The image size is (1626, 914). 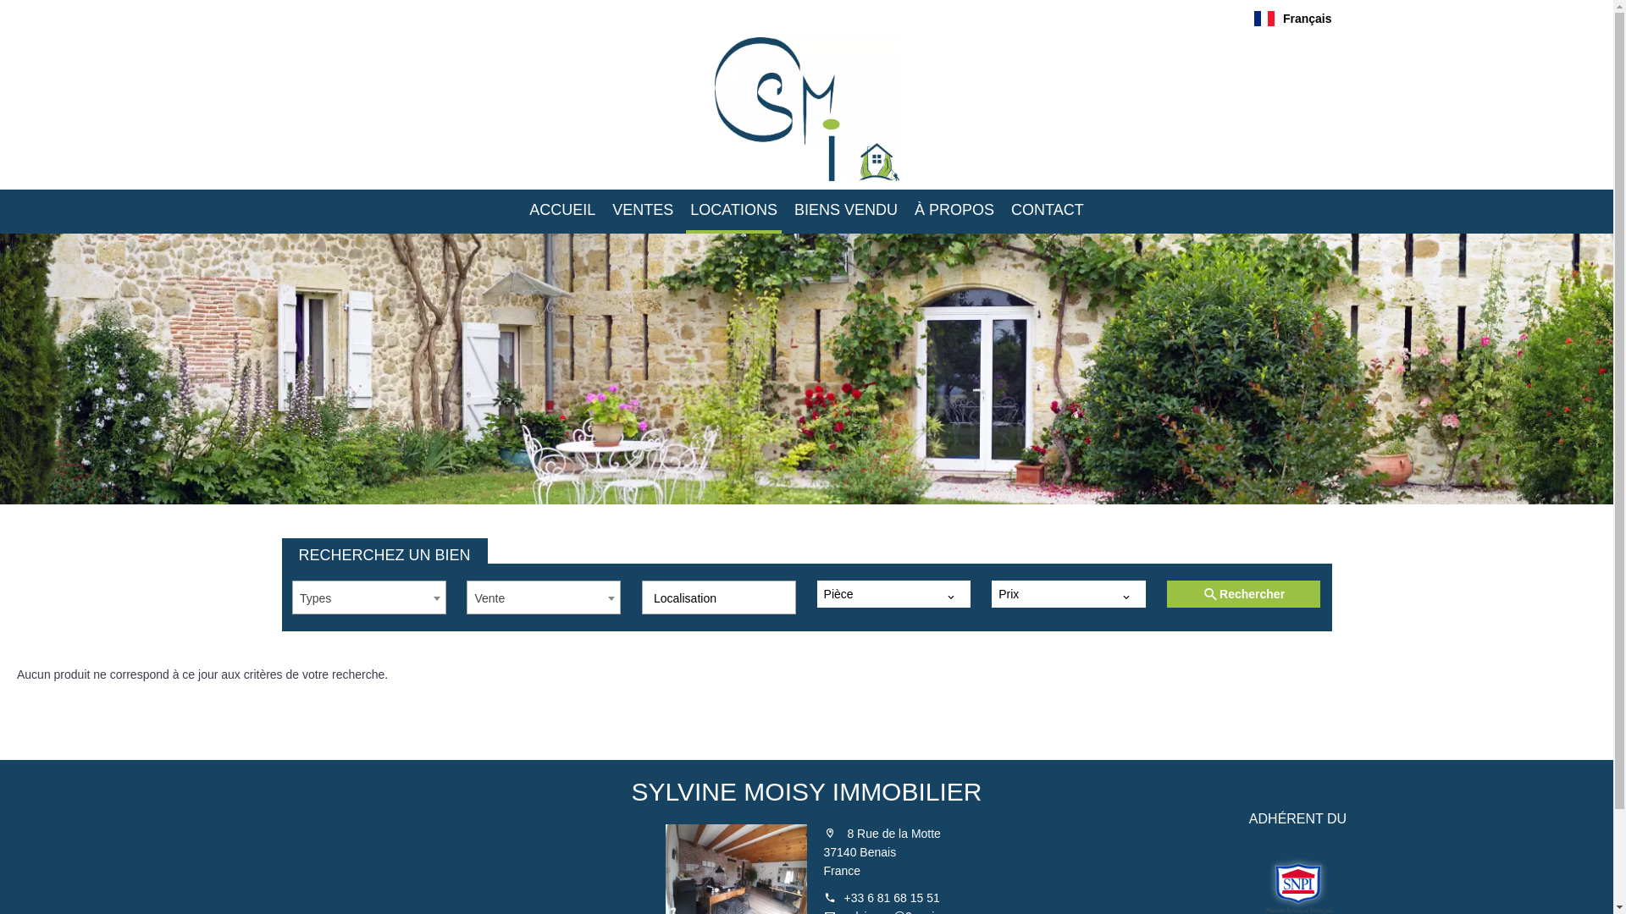 What do you see at coordinates (562, 212) in the screenshot?
I see `ACCUEIL` at bounding box center [562, 212].